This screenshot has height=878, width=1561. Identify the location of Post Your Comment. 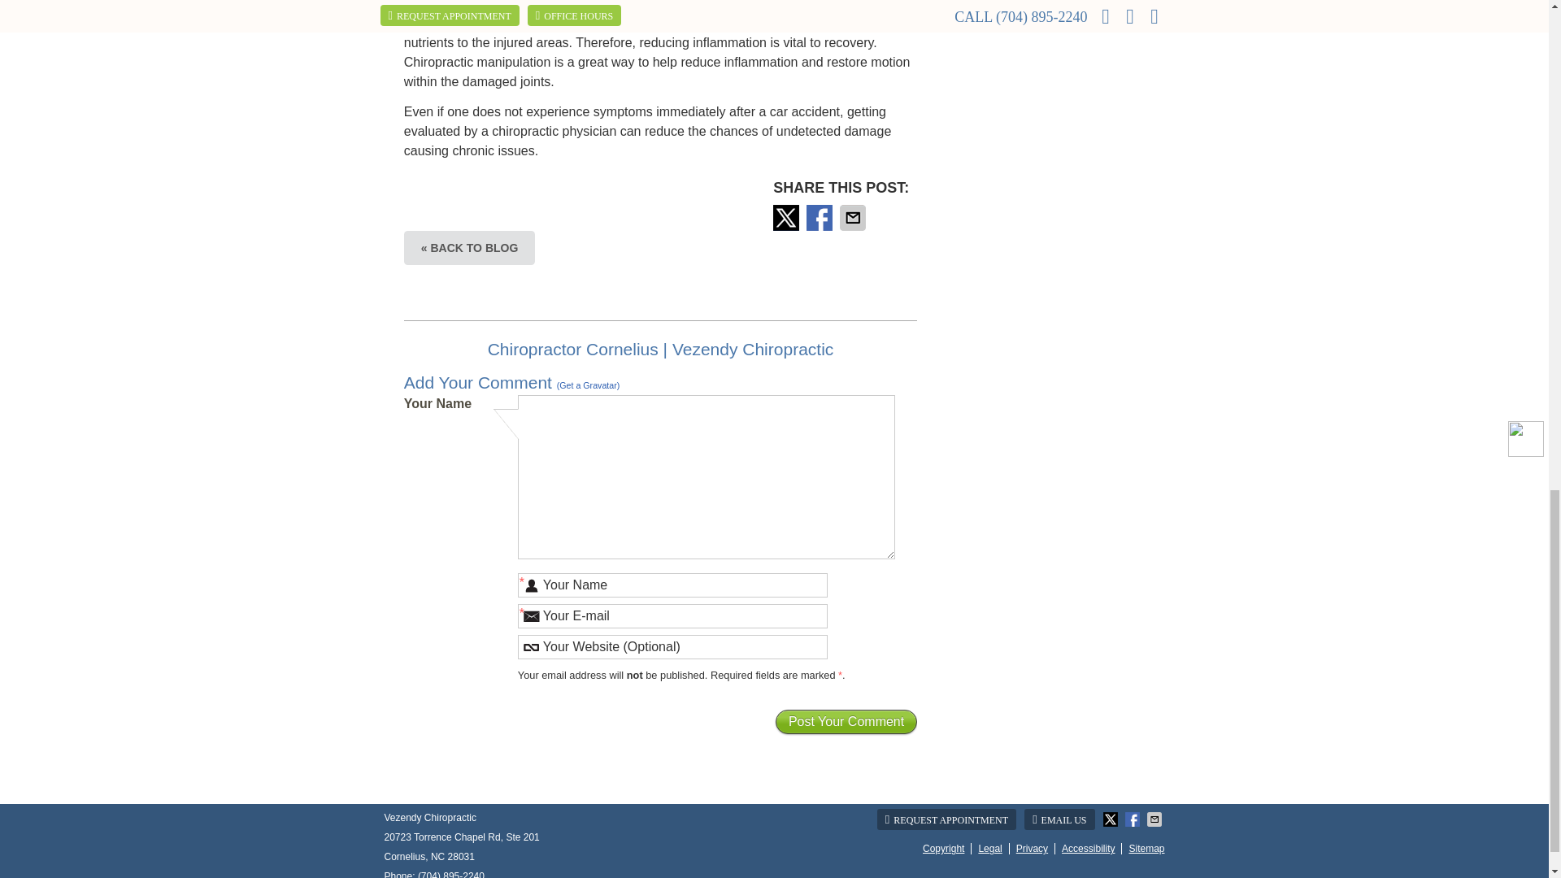
(846, 721).